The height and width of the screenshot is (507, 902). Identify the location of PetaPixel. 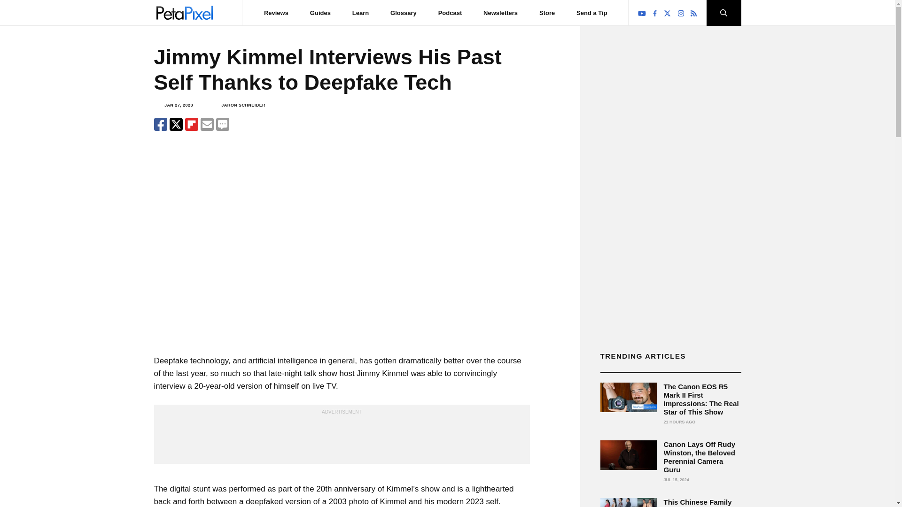
(184, 13).